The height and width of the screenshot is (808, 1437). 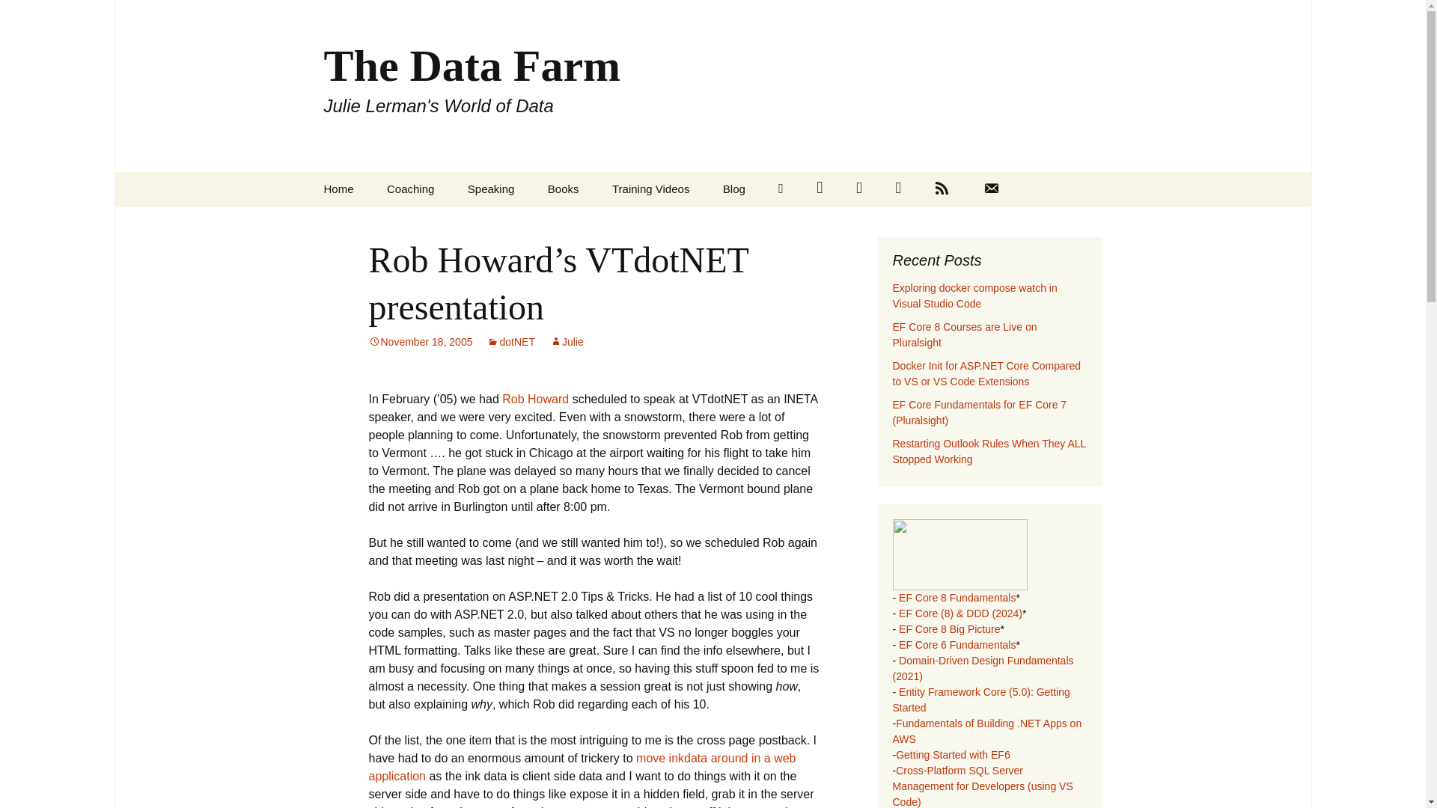 I want to click on Contact, so click(x=898, y=189).